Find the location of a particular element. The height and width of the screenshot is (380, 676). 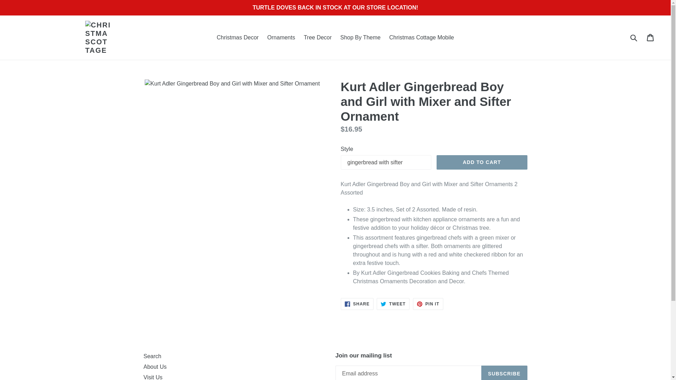

SUBSCRIBE is located at coordinates (393, 304).